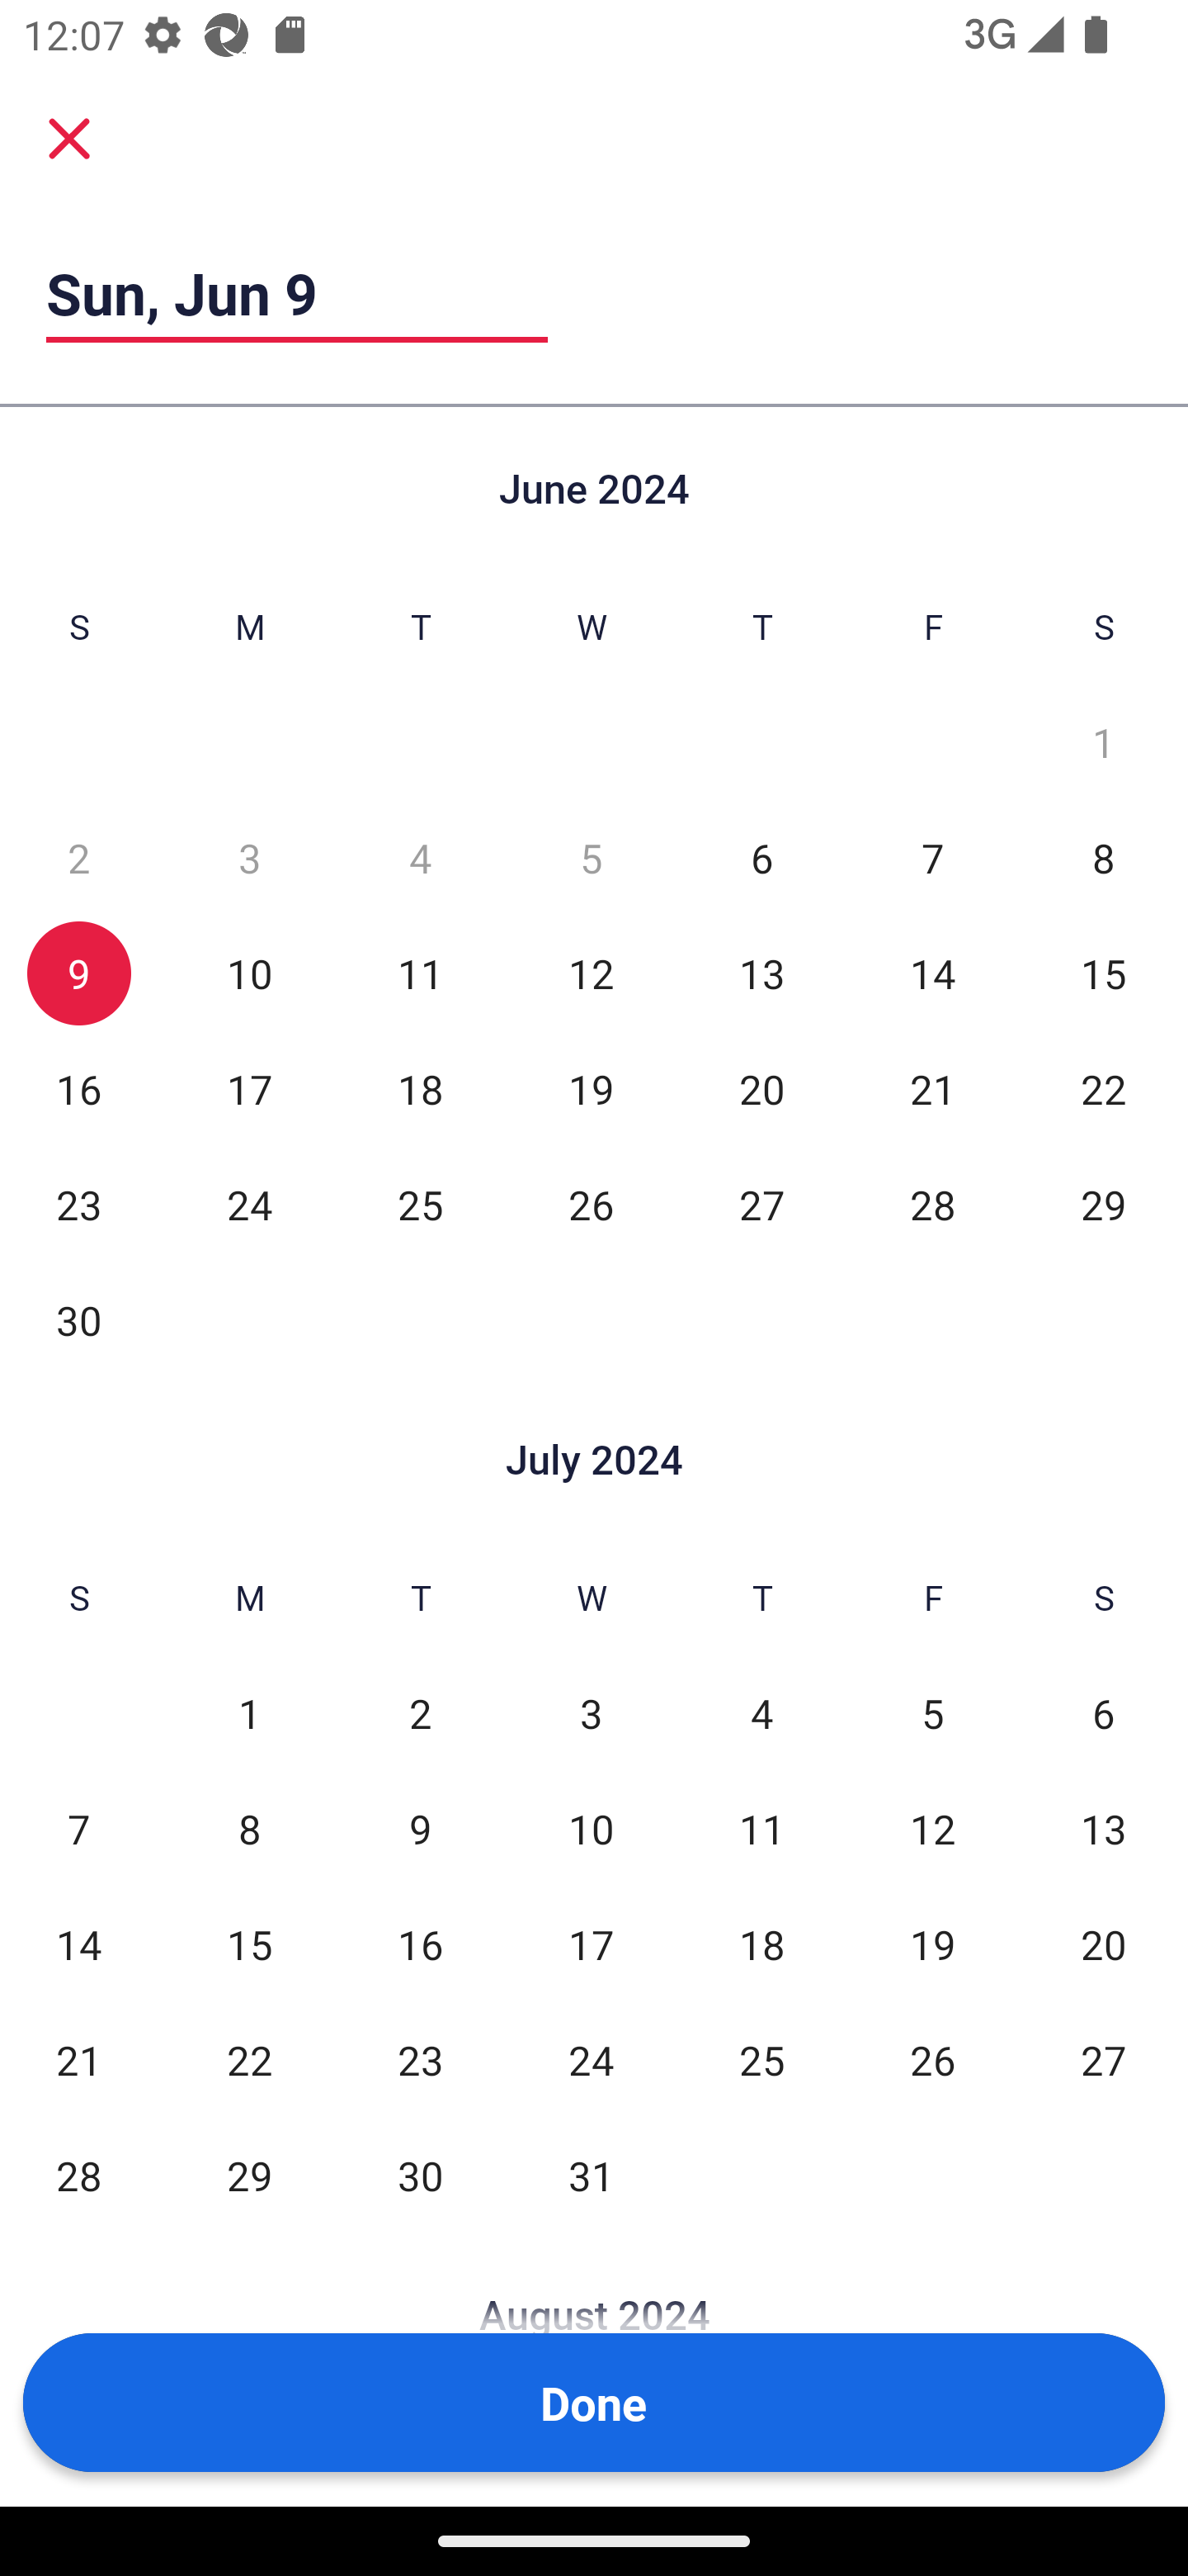 This screenshot has width=1188, height=2576. What do you see at coordinates (761, 1088) in the screenshot?
I see `20 Thu, Jun 20, Not Selected` at bounding box center [761, 1088].